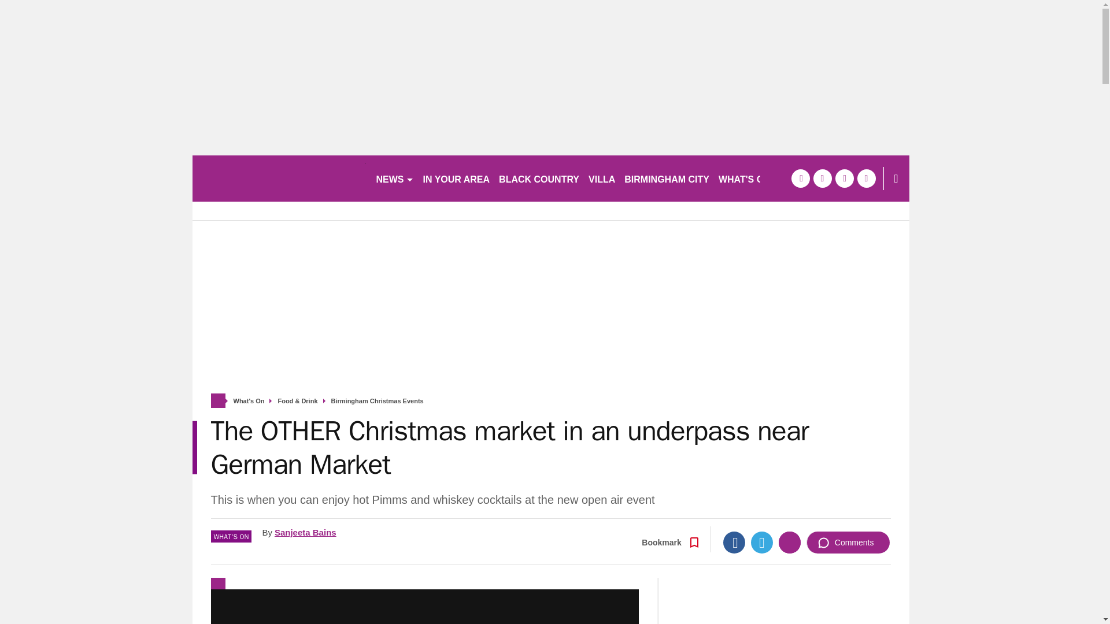  What do you see at coordinates (866, 178) in the screenshot?
I see `instagram` at bounding box center [866, 178].